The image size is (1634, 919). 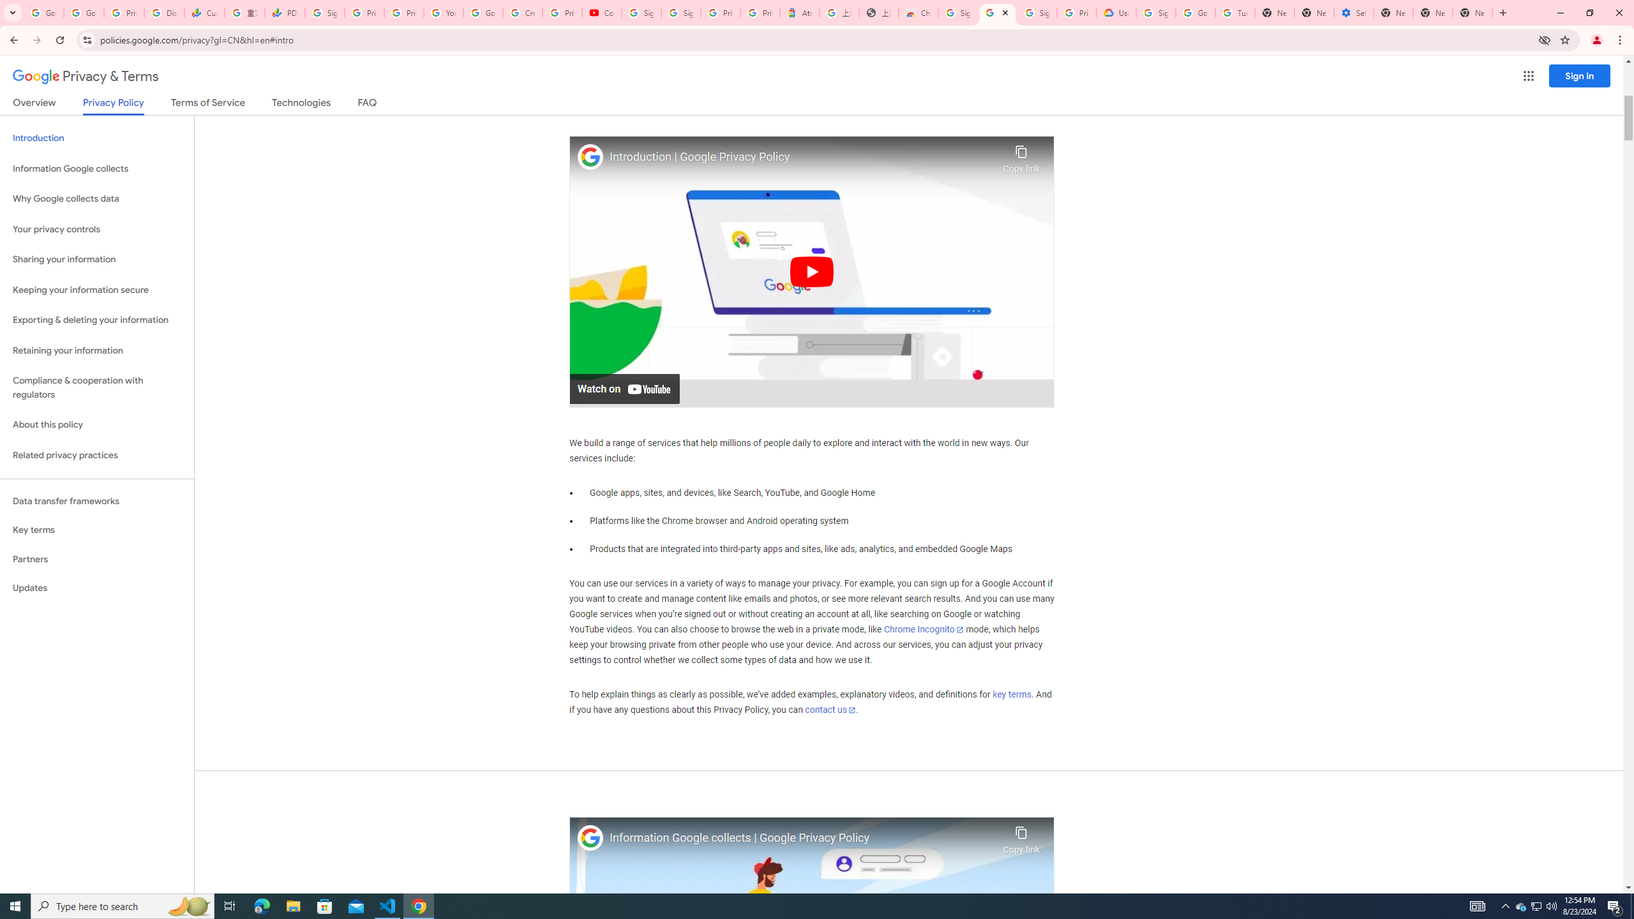 What do you see at coordinates (924, 629) in the screenshot?
I see `Chrome Incognito` at bounding box center [924, 629].